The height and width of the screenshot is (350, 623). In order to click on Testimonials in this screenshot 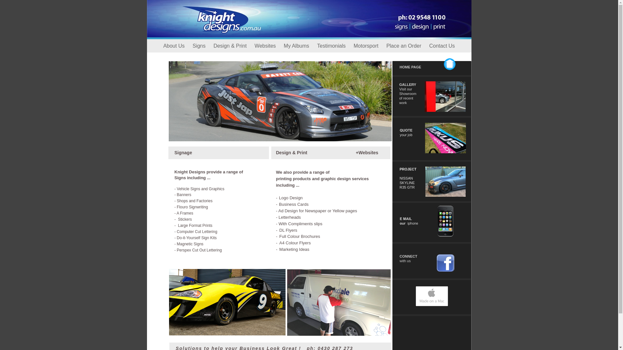, I will do `click(332, 46)`.